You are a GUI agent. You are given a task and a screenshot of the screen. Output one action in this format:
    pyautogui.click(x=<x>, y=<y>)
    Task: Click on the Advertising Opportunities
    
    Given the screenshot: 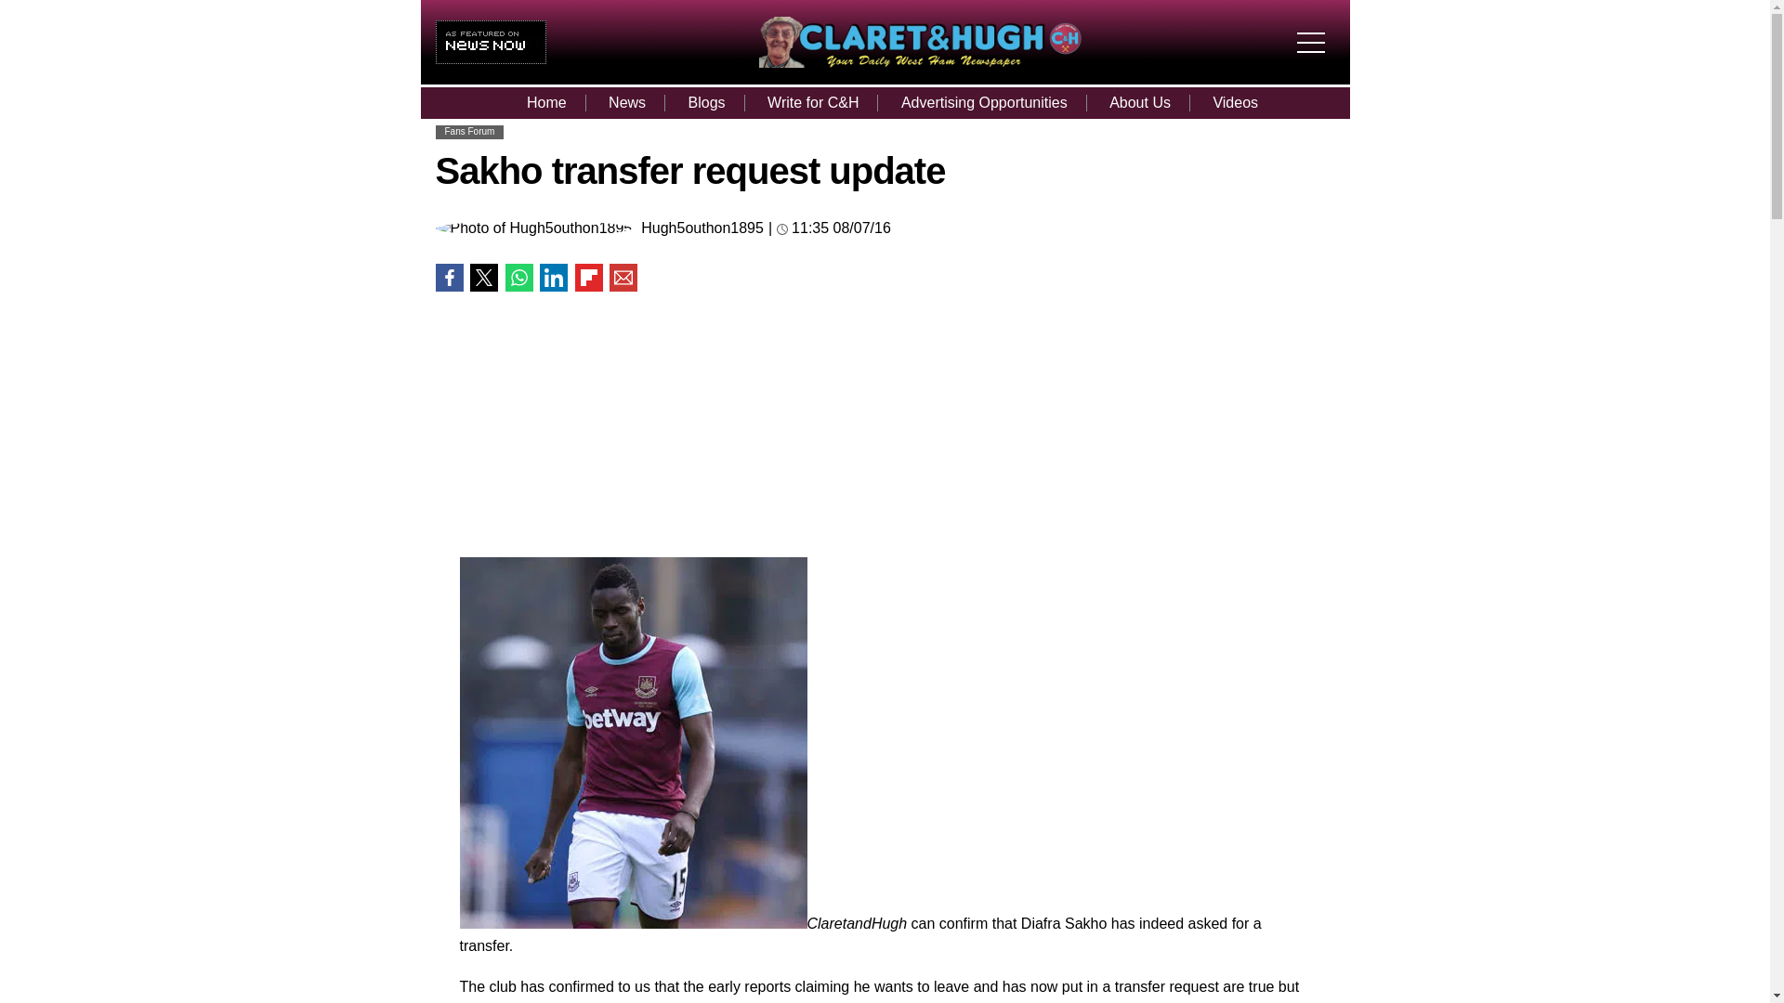 What is the action you would take?
    pyautogui.click(x=985, y=102)
    